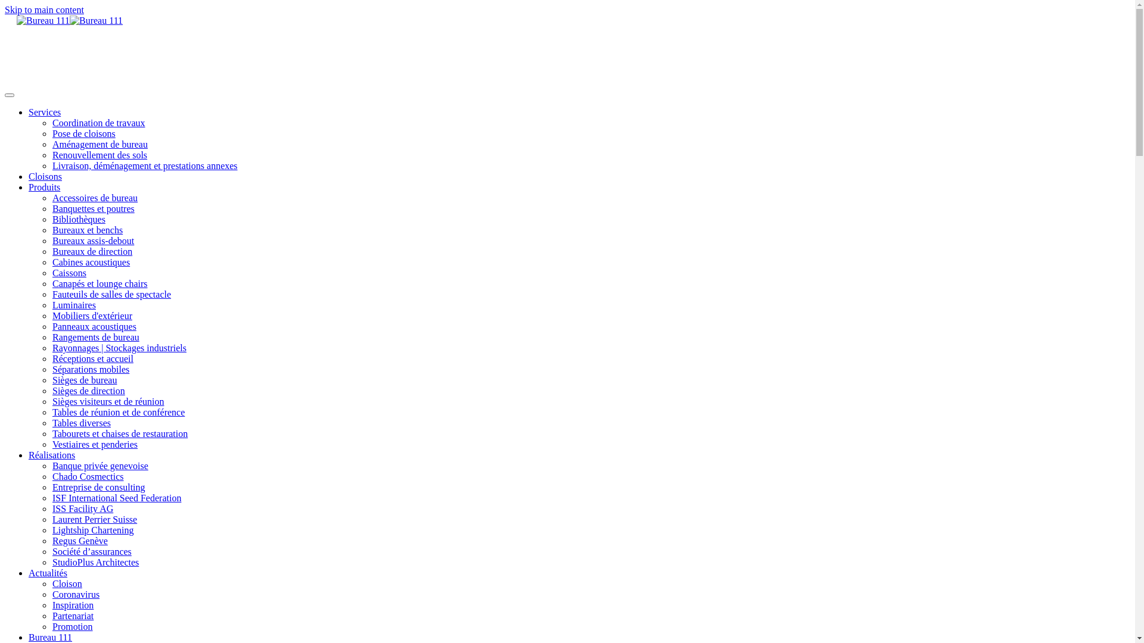 This screenshot has width=1144, height=643. Describe the element at coordinates (96, 337) in the screenshot. I see `Rangements de bureau` at that location.